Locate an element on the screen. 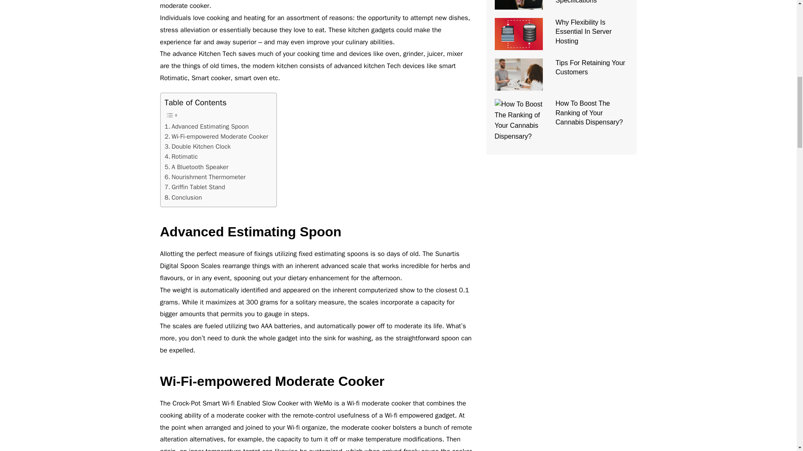 The width and height of the screenshot is (803, 451). Advanced Estimating Spoon is located at coordinates (207, 126).